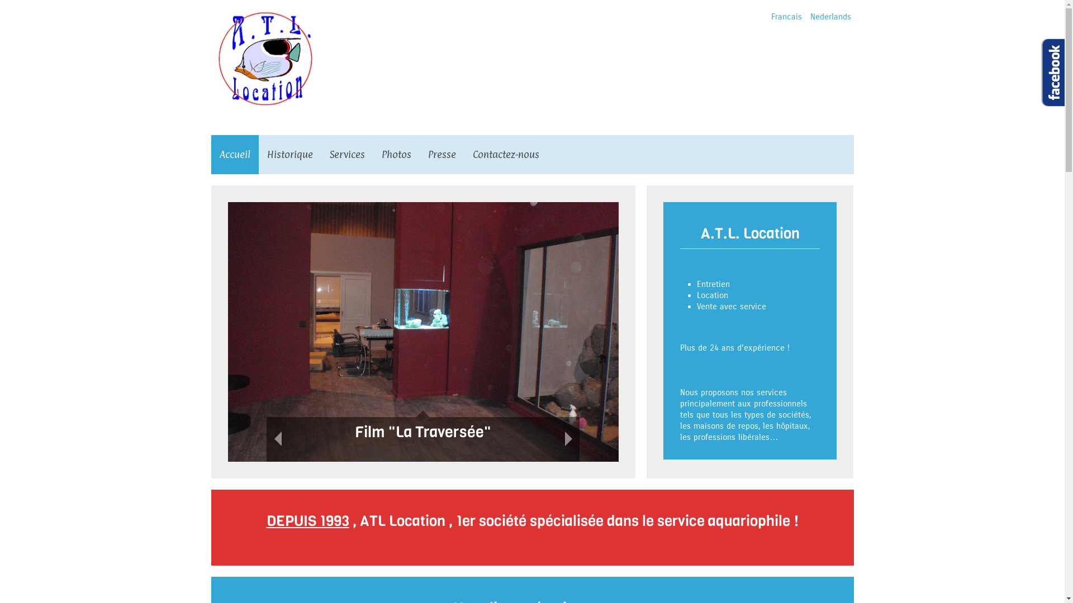 The image size is (1073, 603). What do you see at coordinates (289, 154) in the screenshot?
I see `Historique` at bounding box center [289, 154].